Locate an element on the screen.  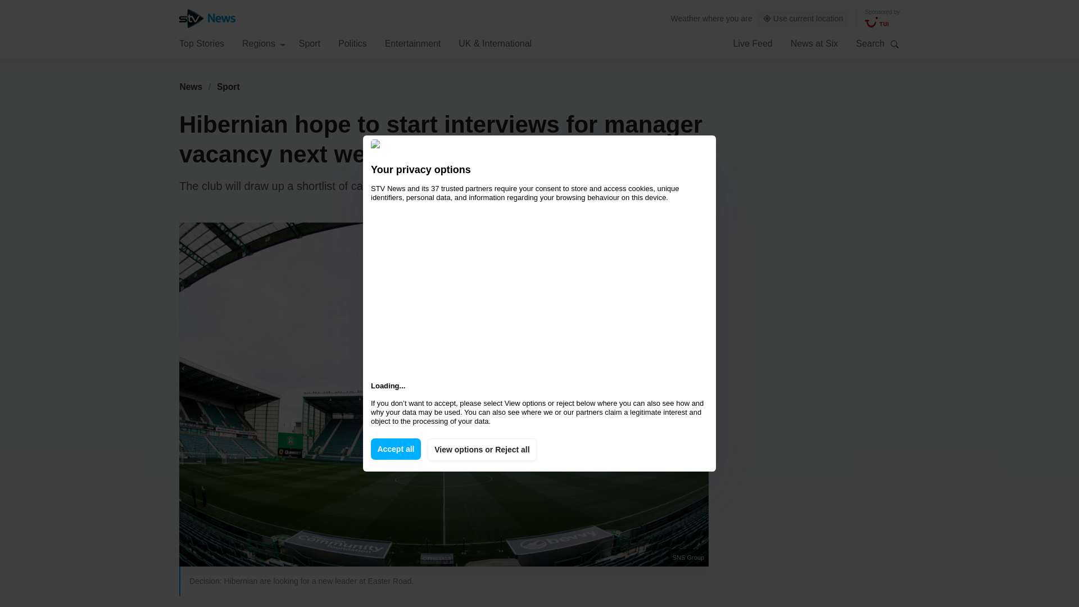
Politics is located at coordinates (352, 43).